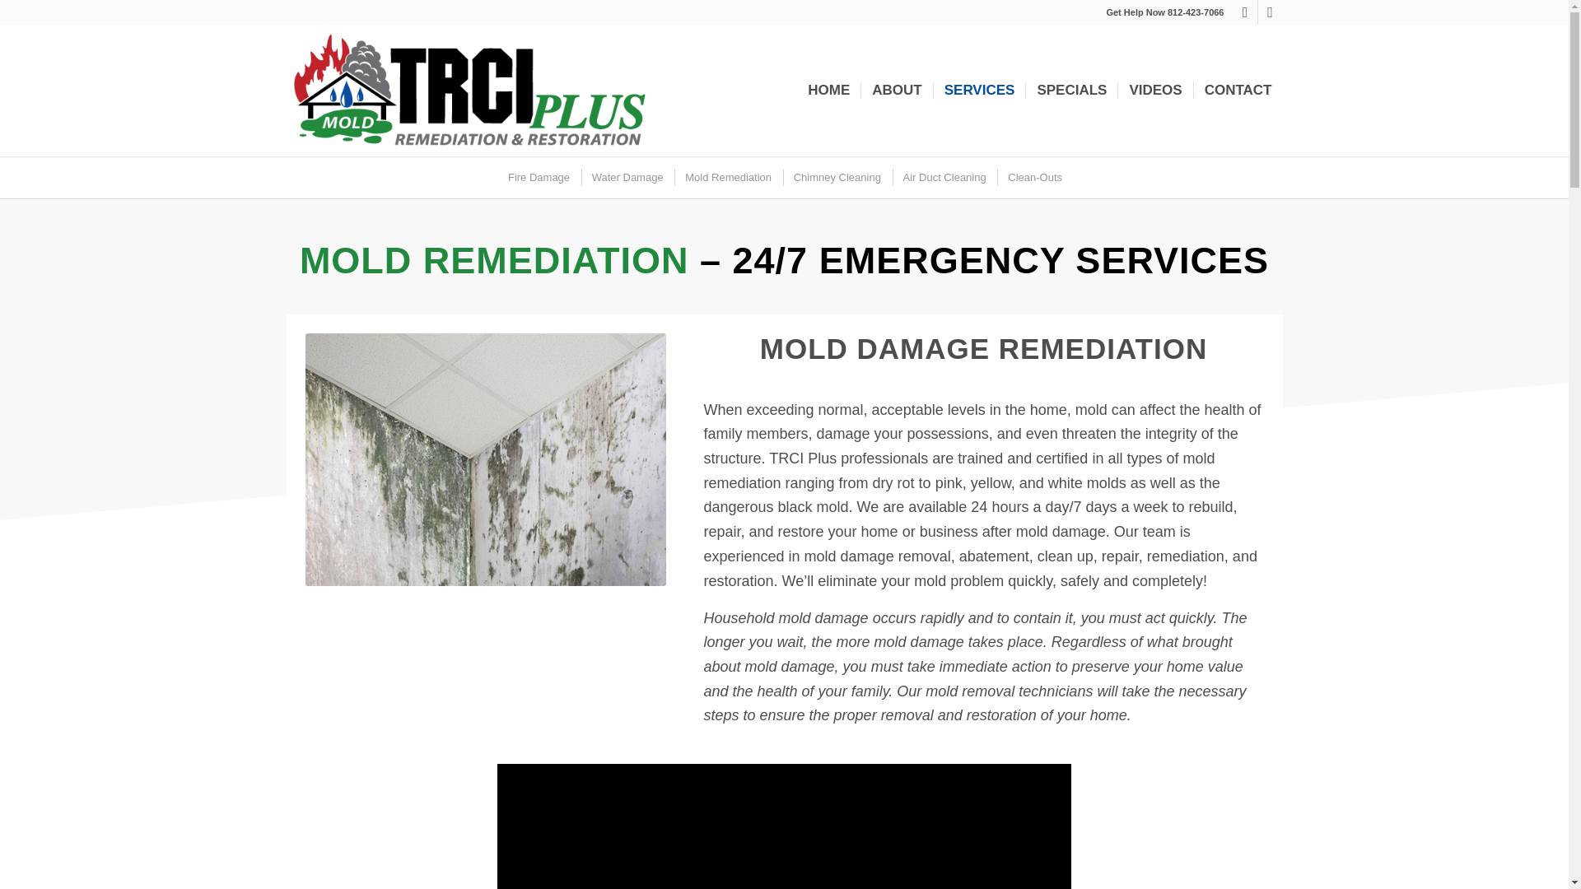 The height and width of the screenshot is (889, 1581). What do you see at coordinates (538, 177) in the screenshot?
I see `Fire Damage` at bounding box center [538, 177].